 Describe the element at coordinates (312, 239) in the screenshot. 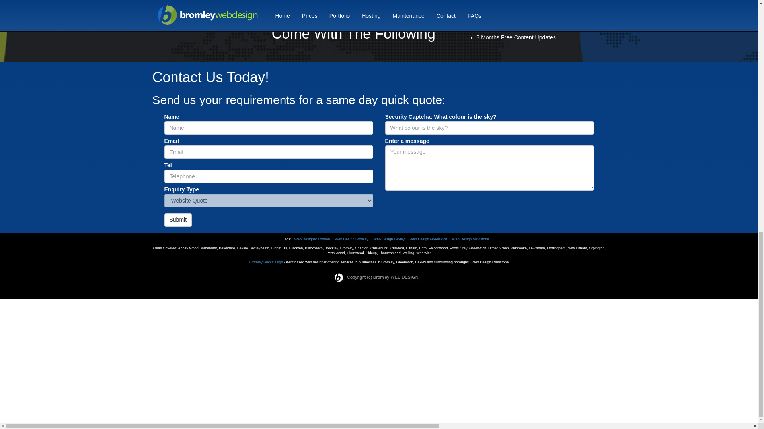

I see `Web Designer London` at that location.